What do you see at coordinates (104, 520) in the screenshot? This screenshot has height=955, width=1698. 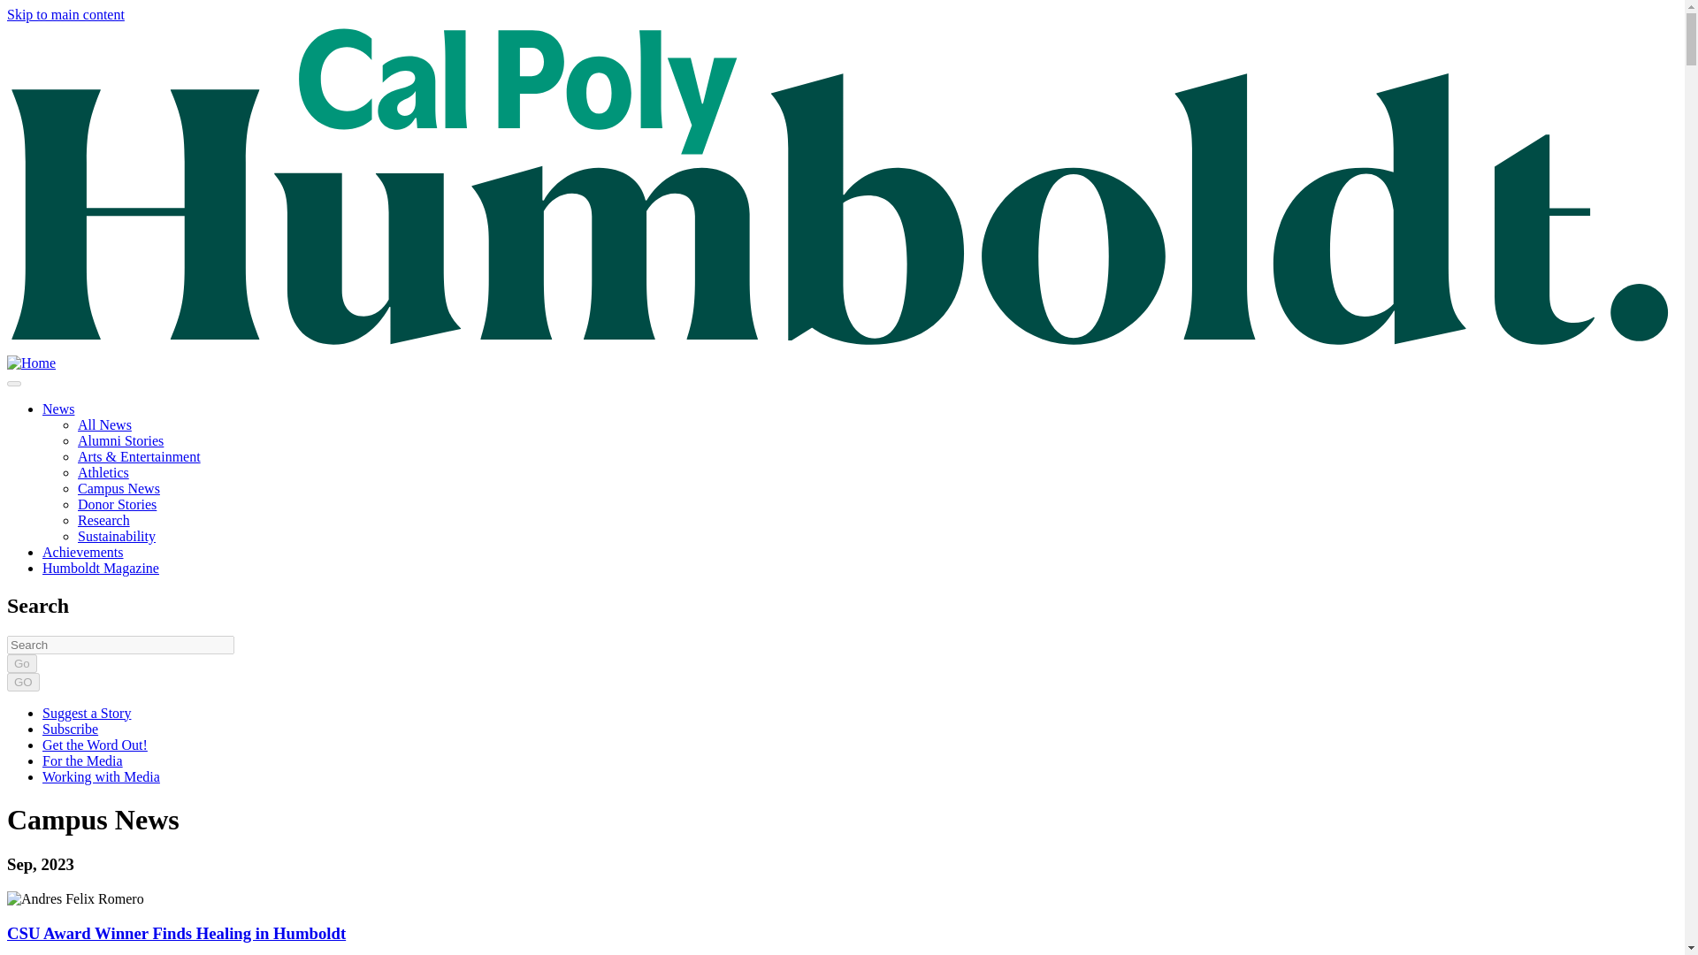 I see `Research` at bounding box center [104, 520].